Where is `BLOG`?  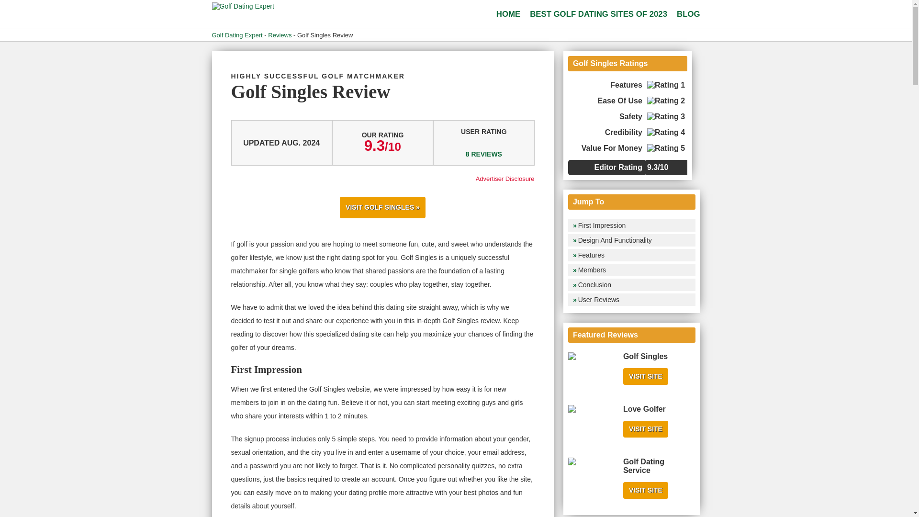
BLOG is located at coordinates (688, 14).